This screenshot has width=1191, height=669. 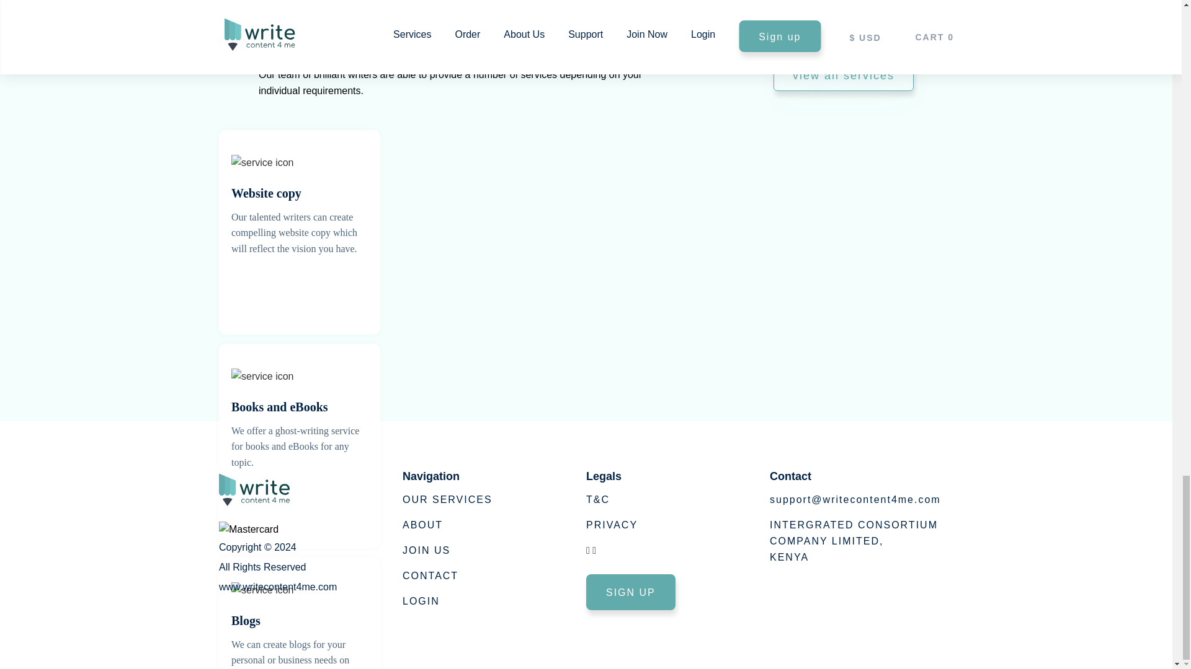 What do you see at coordinates (278, 601) in the screenshot?
I see `ABOUT` at bounding box center [278, 601].